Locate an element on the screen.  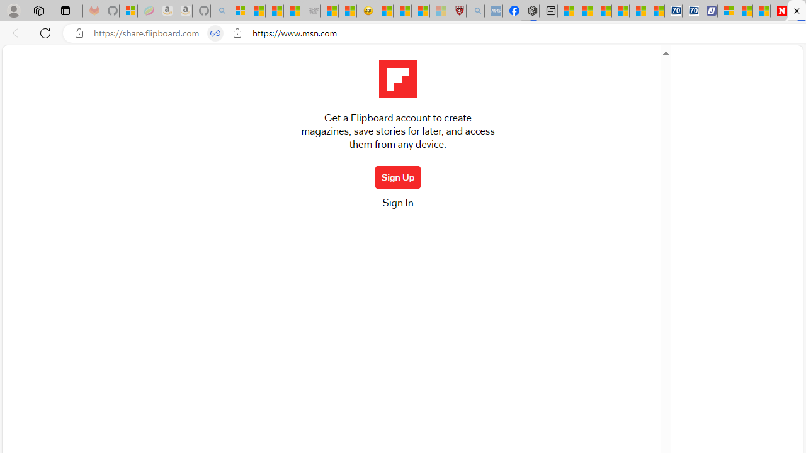
Cheap Car Rentals - Save70.com is located at coordinates (673, 11).